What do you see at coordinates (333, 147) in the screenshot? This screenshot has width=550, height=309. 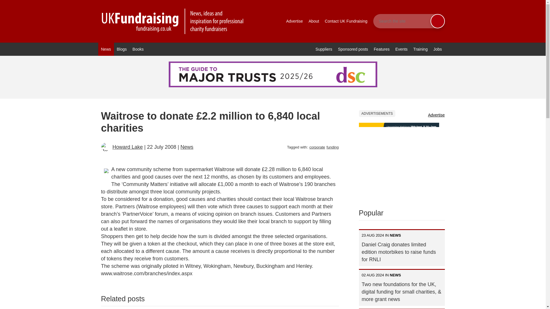 I see `funding` at bounding box center [333, 147].